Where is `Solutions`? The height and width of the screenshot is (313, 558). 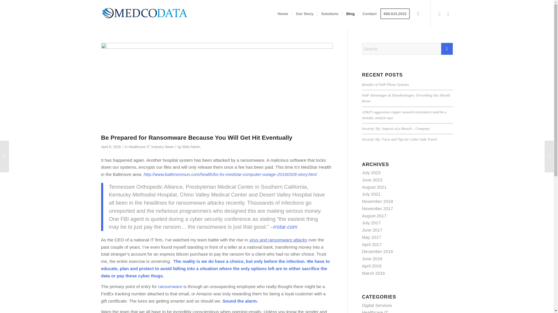
Solutions is located at coordinates (329, 14).